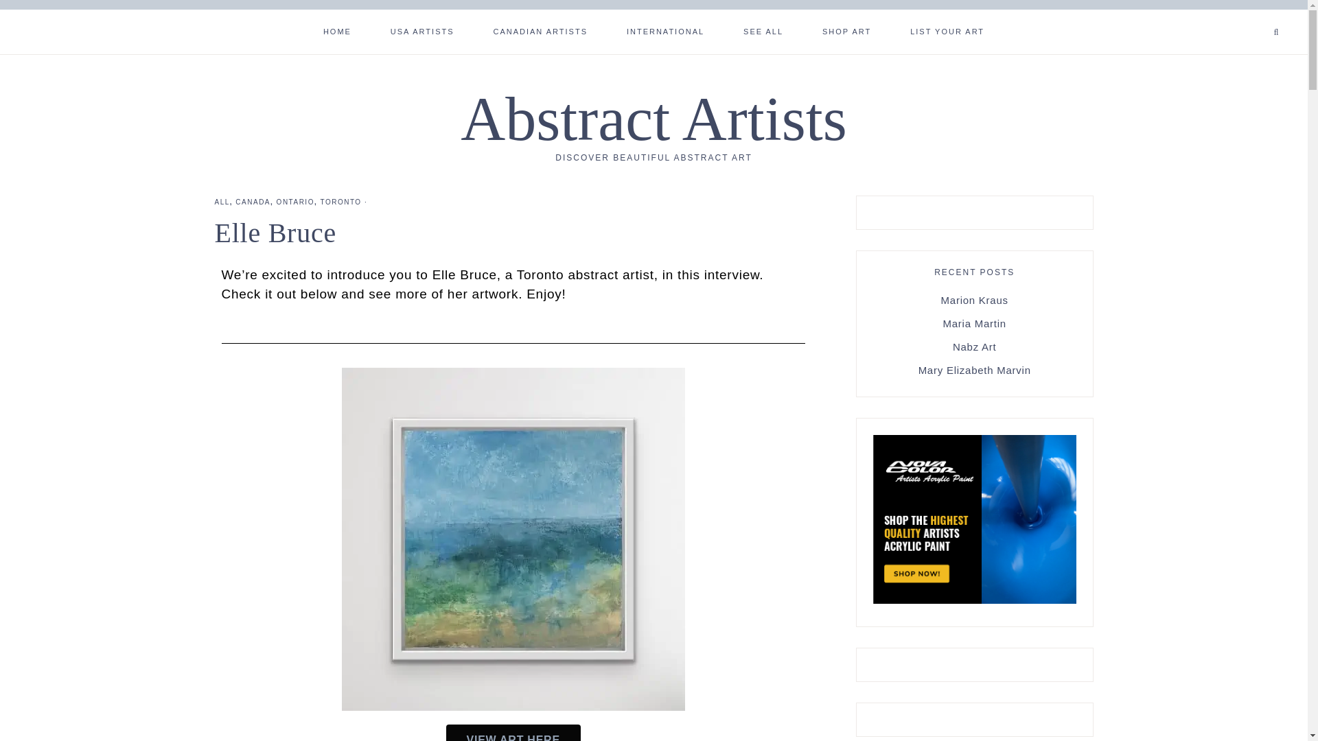  What do you see at coordinates (666, 30) in the screenshot?
I see `INTERNATIONAL` at bounding box center [666, 30].